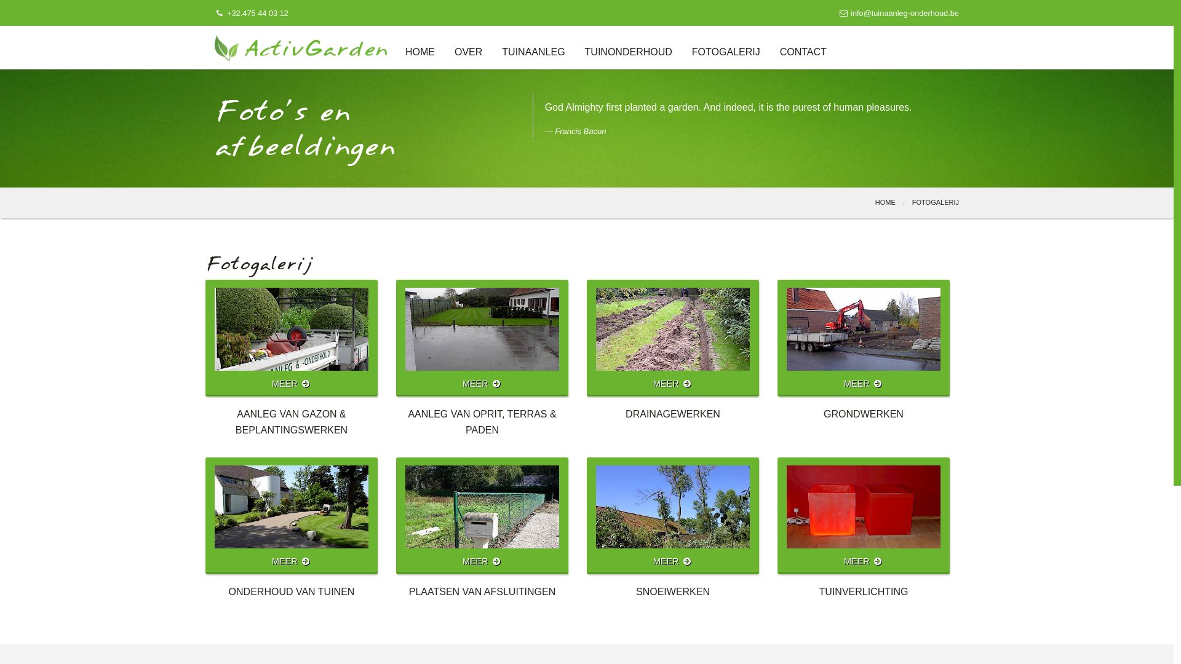 Image resolution: width=1181 pixels, height=664 pixels. What do you see at coordinates (629, 52) in the screenshot?
I see `TUINONDERHOUD` at bounding box center [629, 52].